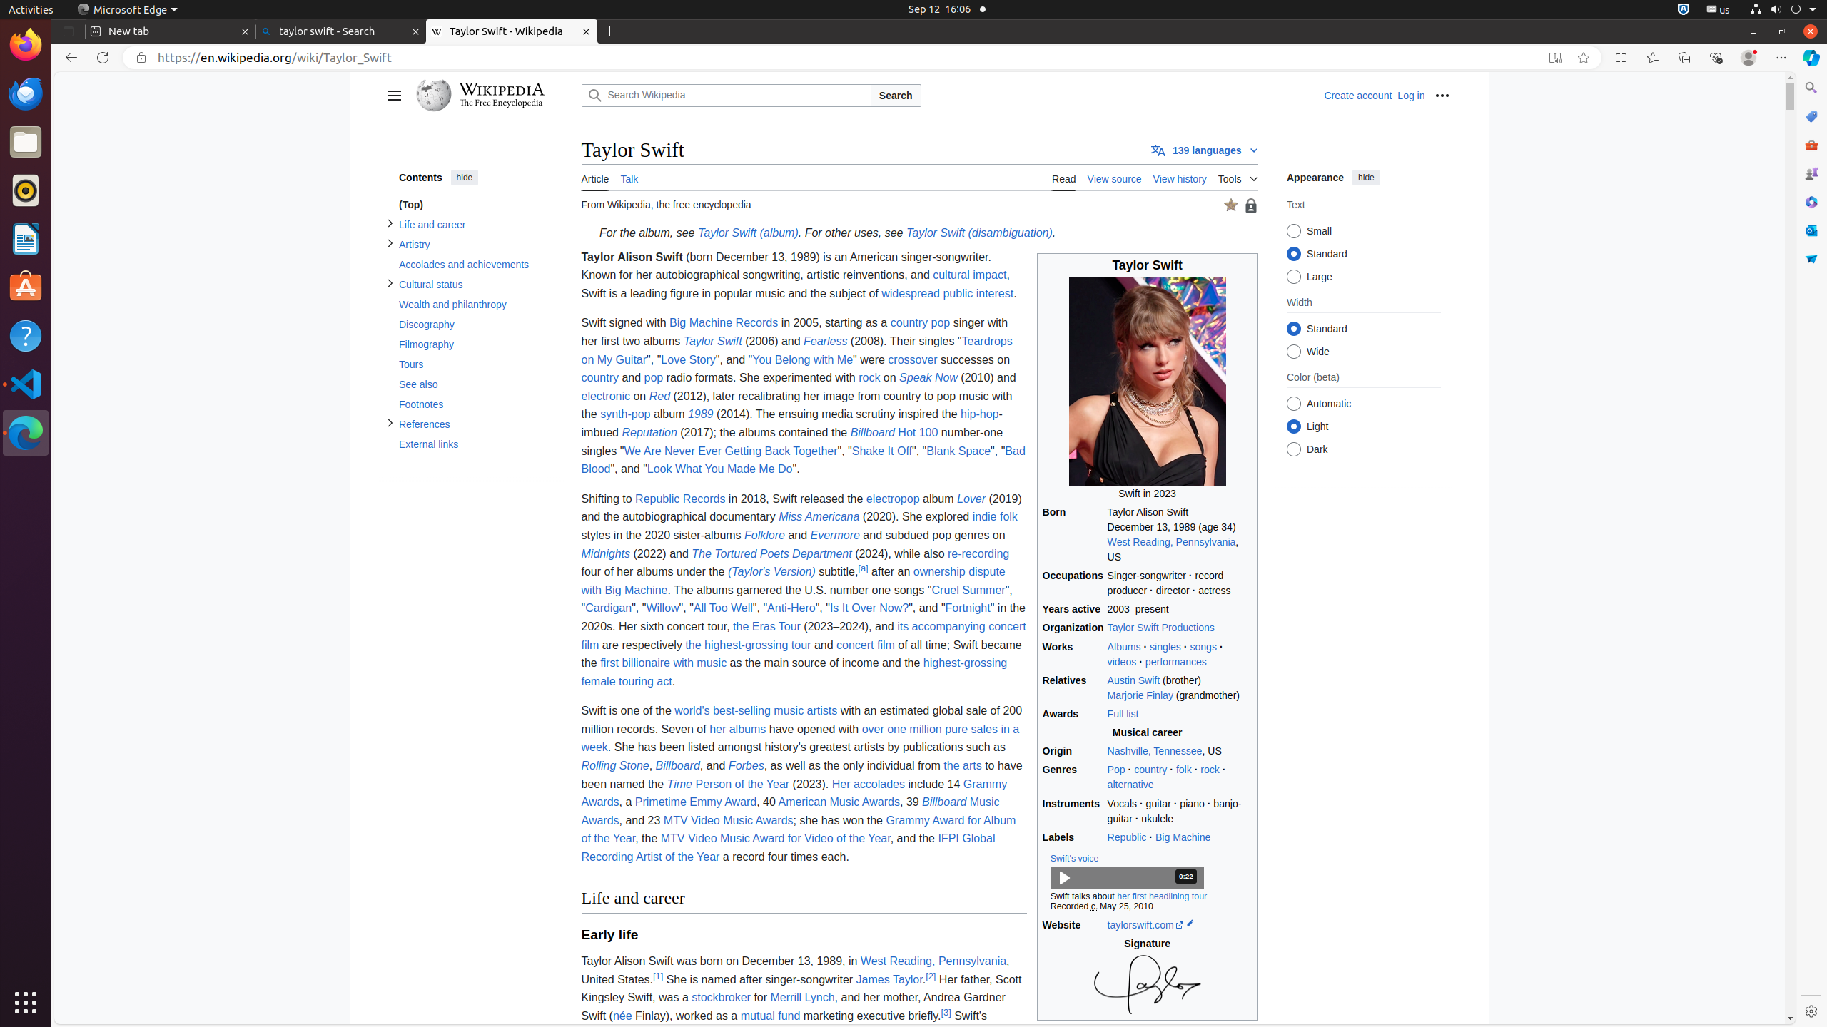 The image size is (1827, 1027). What do you see at coordinates (475, 345) in the screenshot?
I see `Filmography` at bounding box center [475, 345].